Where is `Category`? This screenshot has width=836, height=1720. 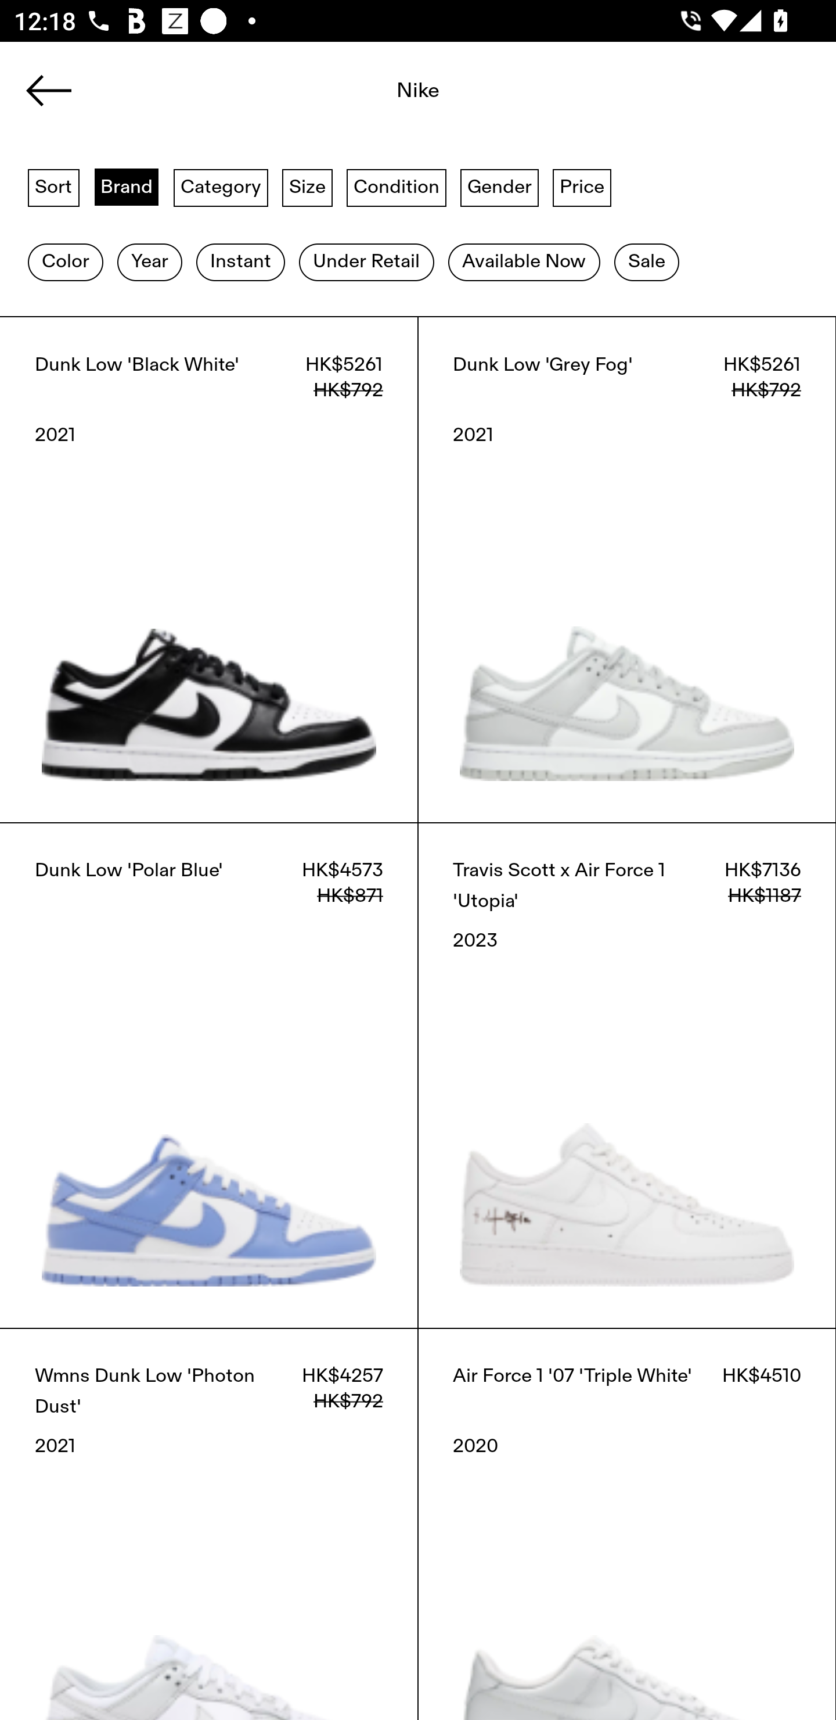 Category is located at coordinates (221, 187).